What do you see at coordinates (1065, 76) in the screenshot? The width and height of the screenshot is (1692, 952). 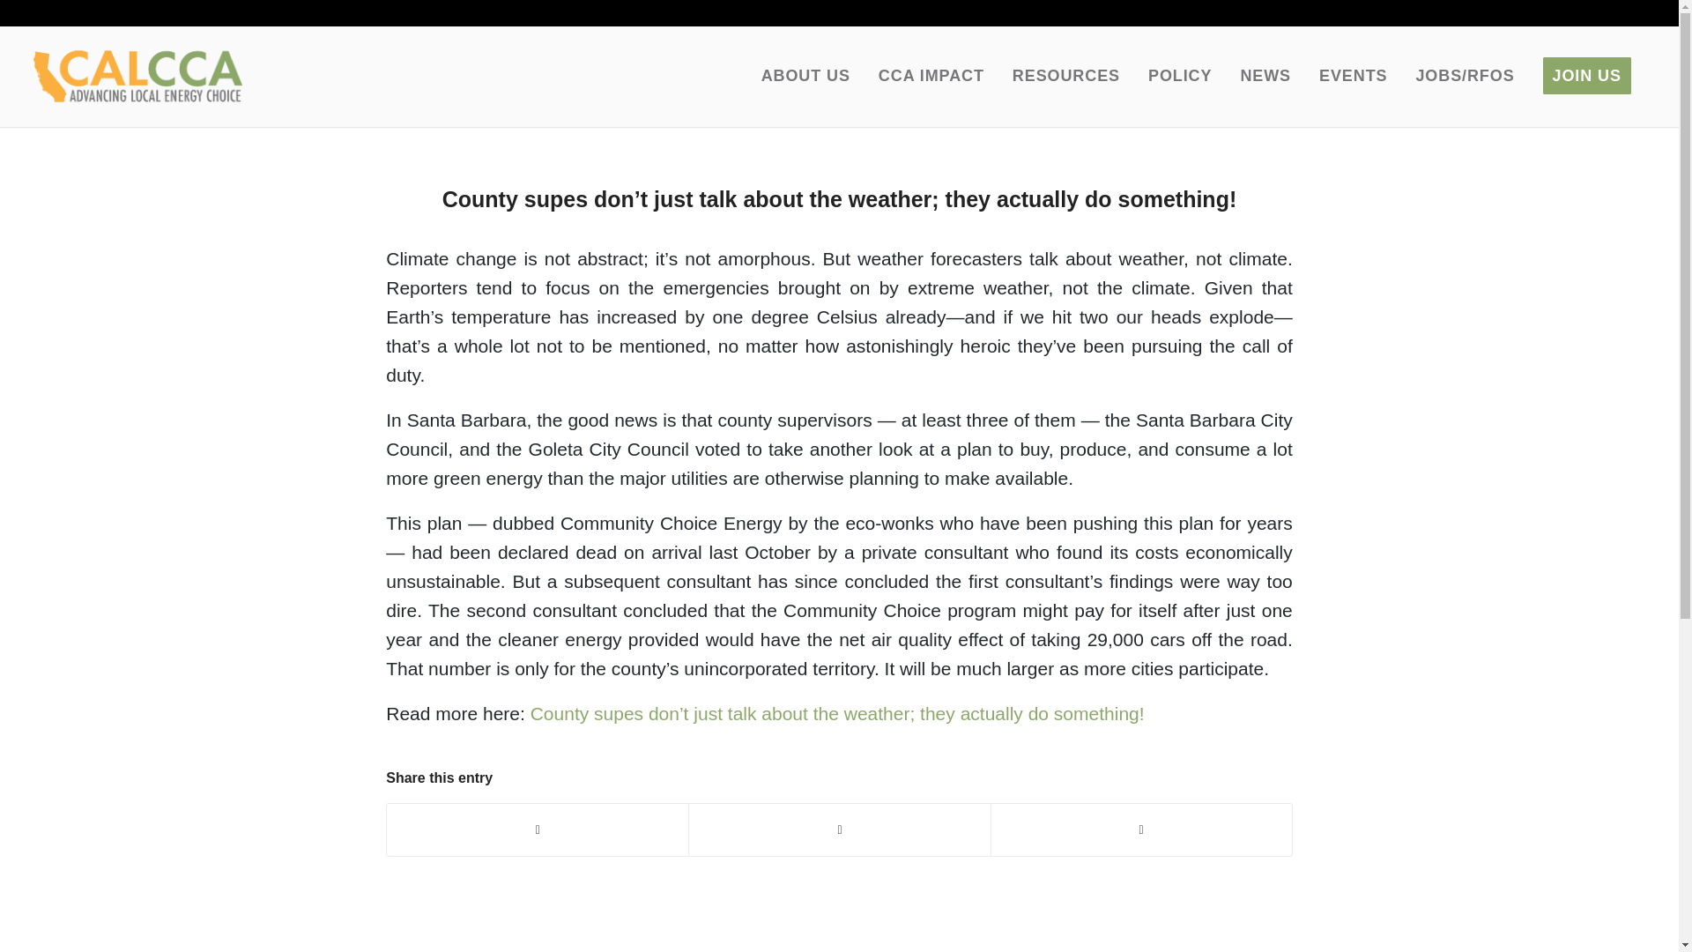 I see `RESOURCES` at bounding box center [1065, 76].